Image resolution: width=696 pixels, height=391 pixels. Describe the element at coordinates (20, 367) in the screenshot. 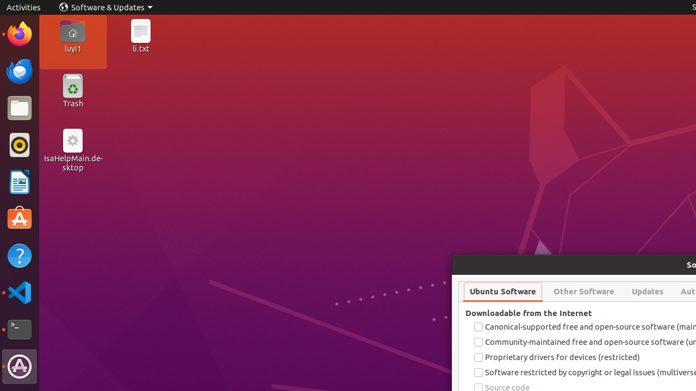

I see `Software & Updates` at that location.